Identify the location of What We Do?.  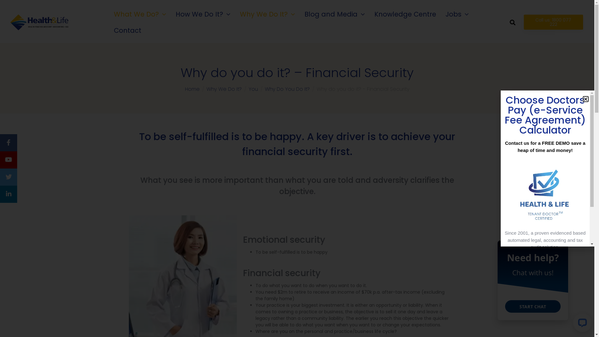
(140, 14).